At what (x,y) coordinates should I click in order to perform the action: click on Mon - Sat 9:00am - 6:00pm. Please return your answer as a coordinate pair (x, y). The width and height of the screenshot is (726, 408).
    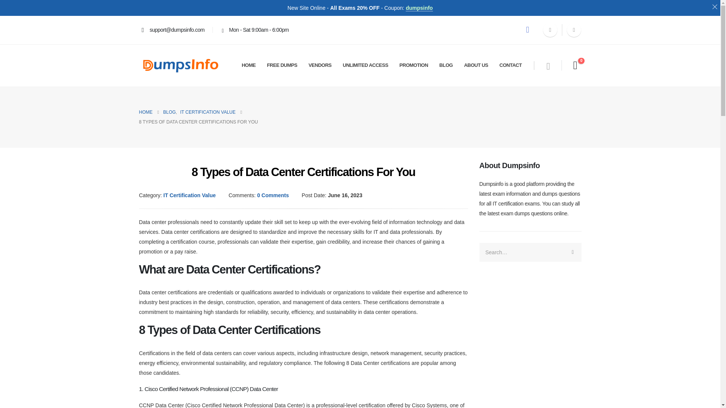
    Looking at the image, I should click on (253, 29).